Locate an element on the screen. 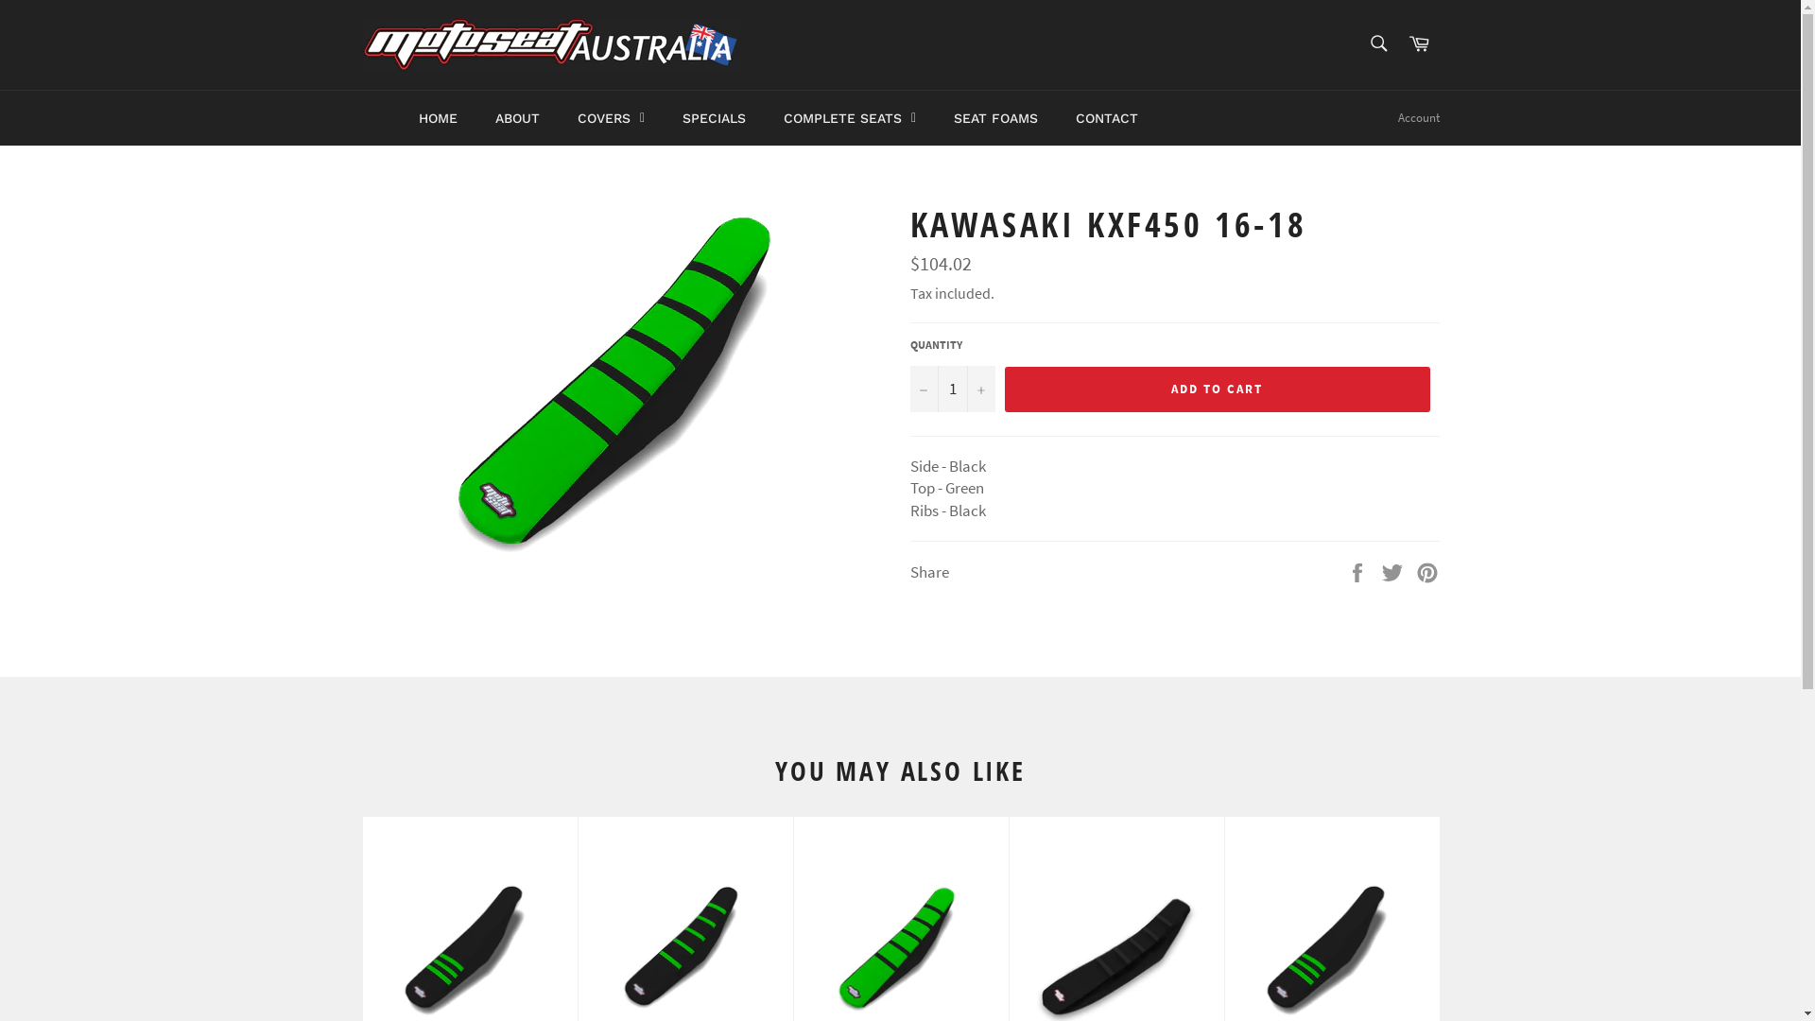 The height and width of the screenshot is (1021, 1815). Account is located at coordinates (1418, 118).